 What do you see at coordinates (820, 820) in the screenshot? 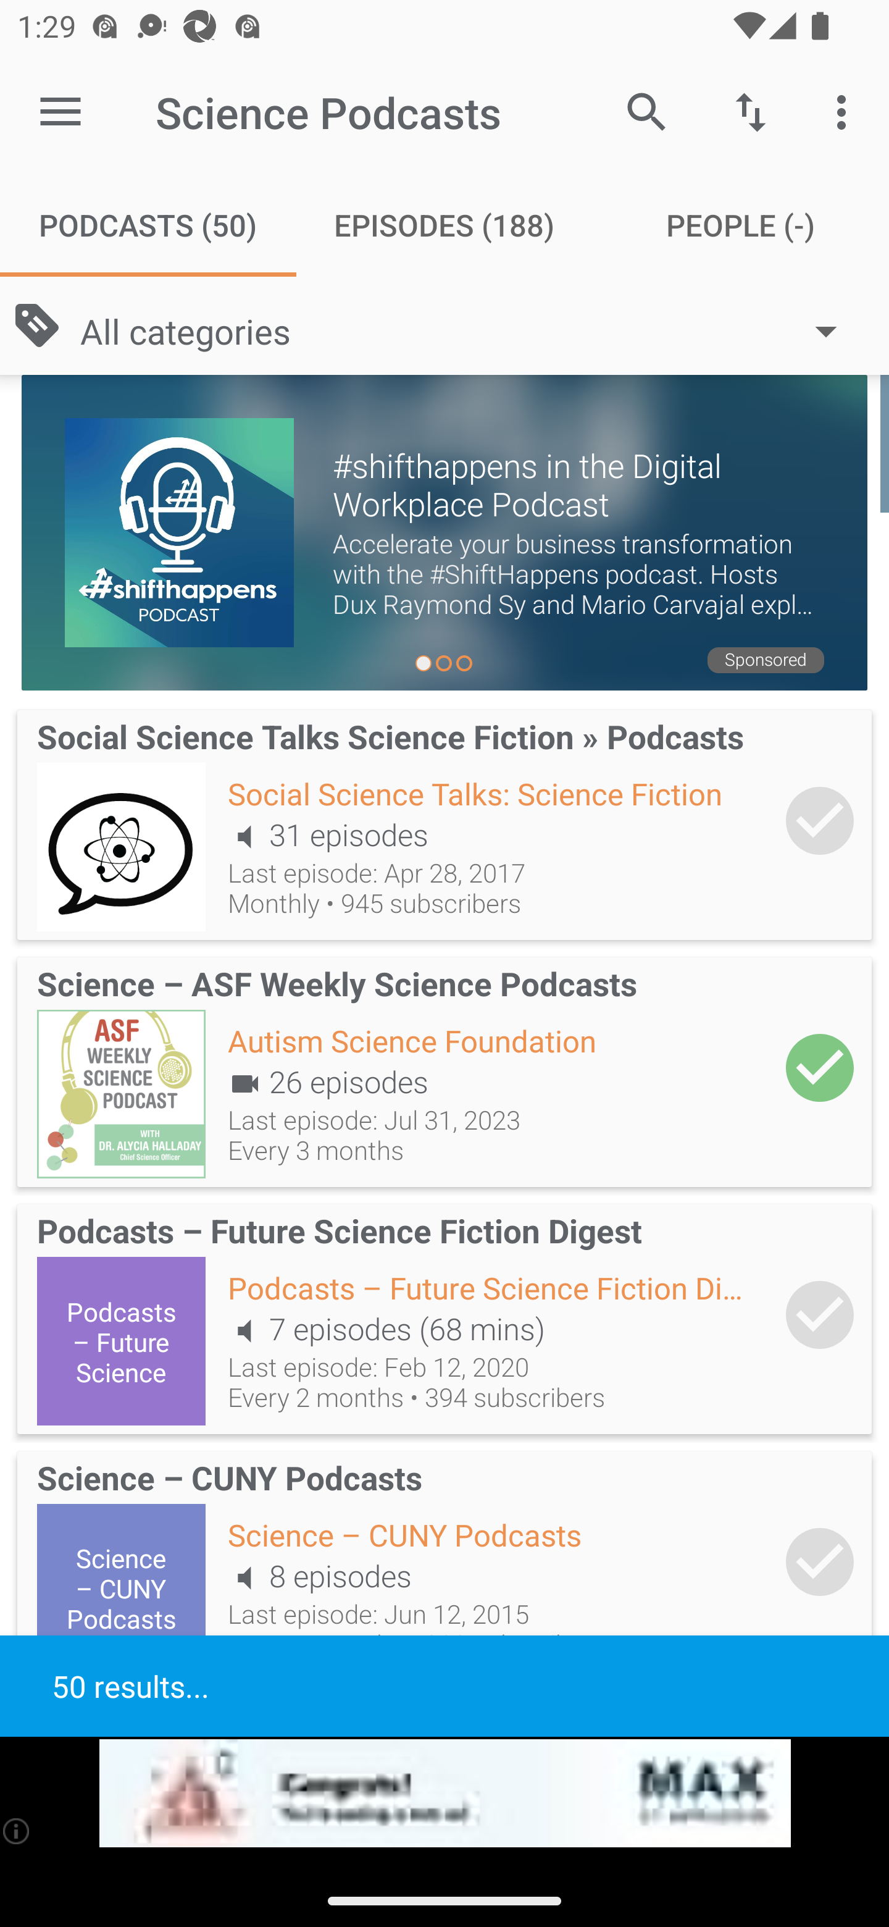
I see `Add` at bounding box center [820, 820].